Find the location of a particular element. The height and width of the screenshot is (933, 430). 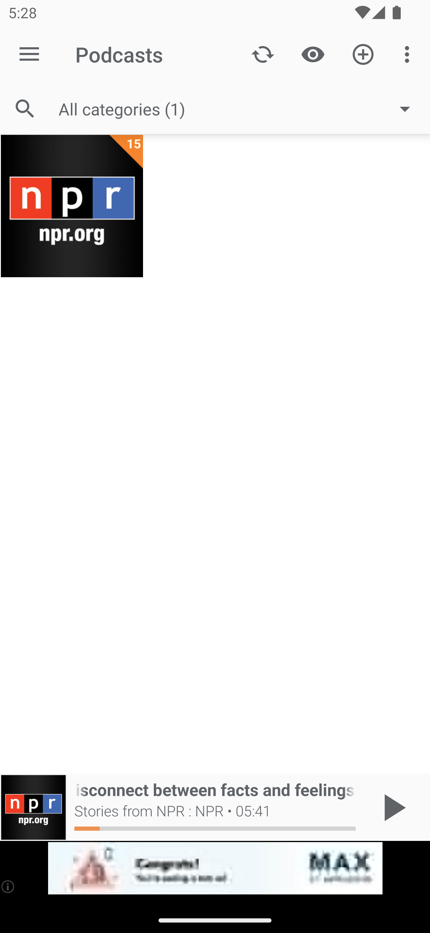

All categories (1) is located at coordinates (240, 109).